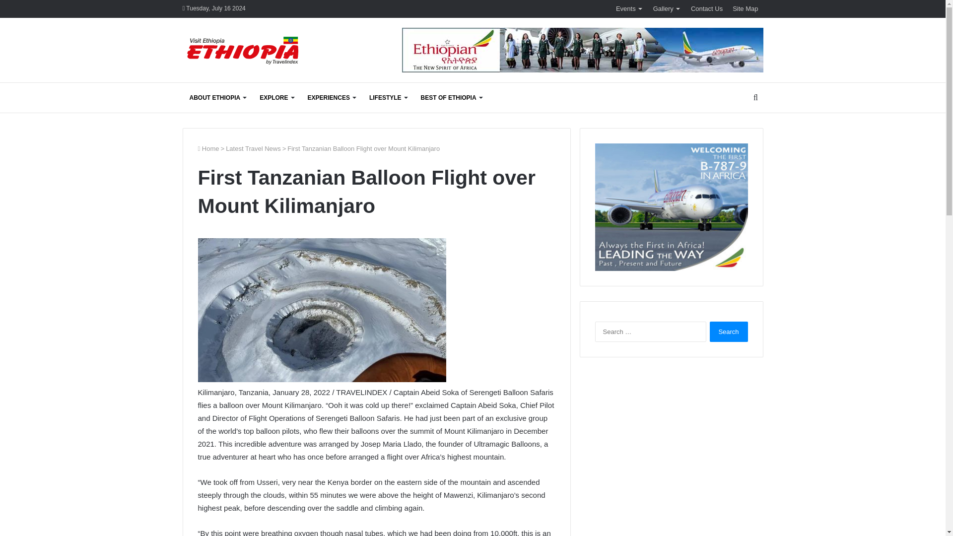 This screenshot has width=953, height=536. Describe the element at coordinates (629, 8) in the screenshot. I see `Events` at that location.